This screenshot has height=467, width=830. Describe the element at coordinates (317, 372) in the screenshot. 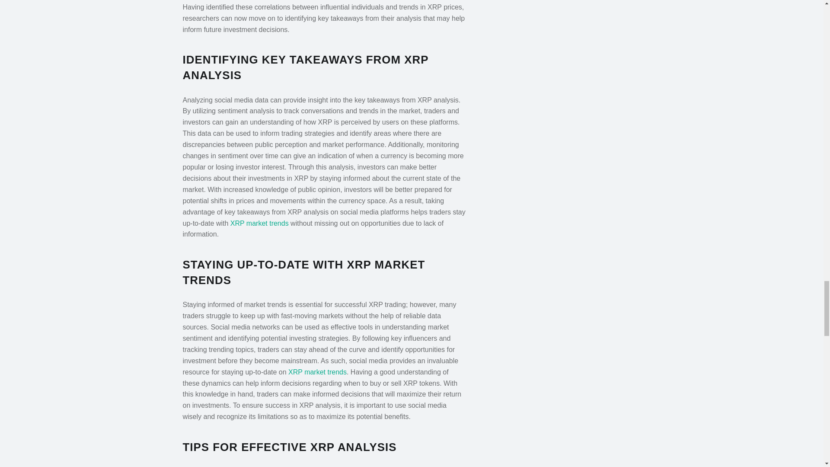

I see `XRP market trends` at that location.